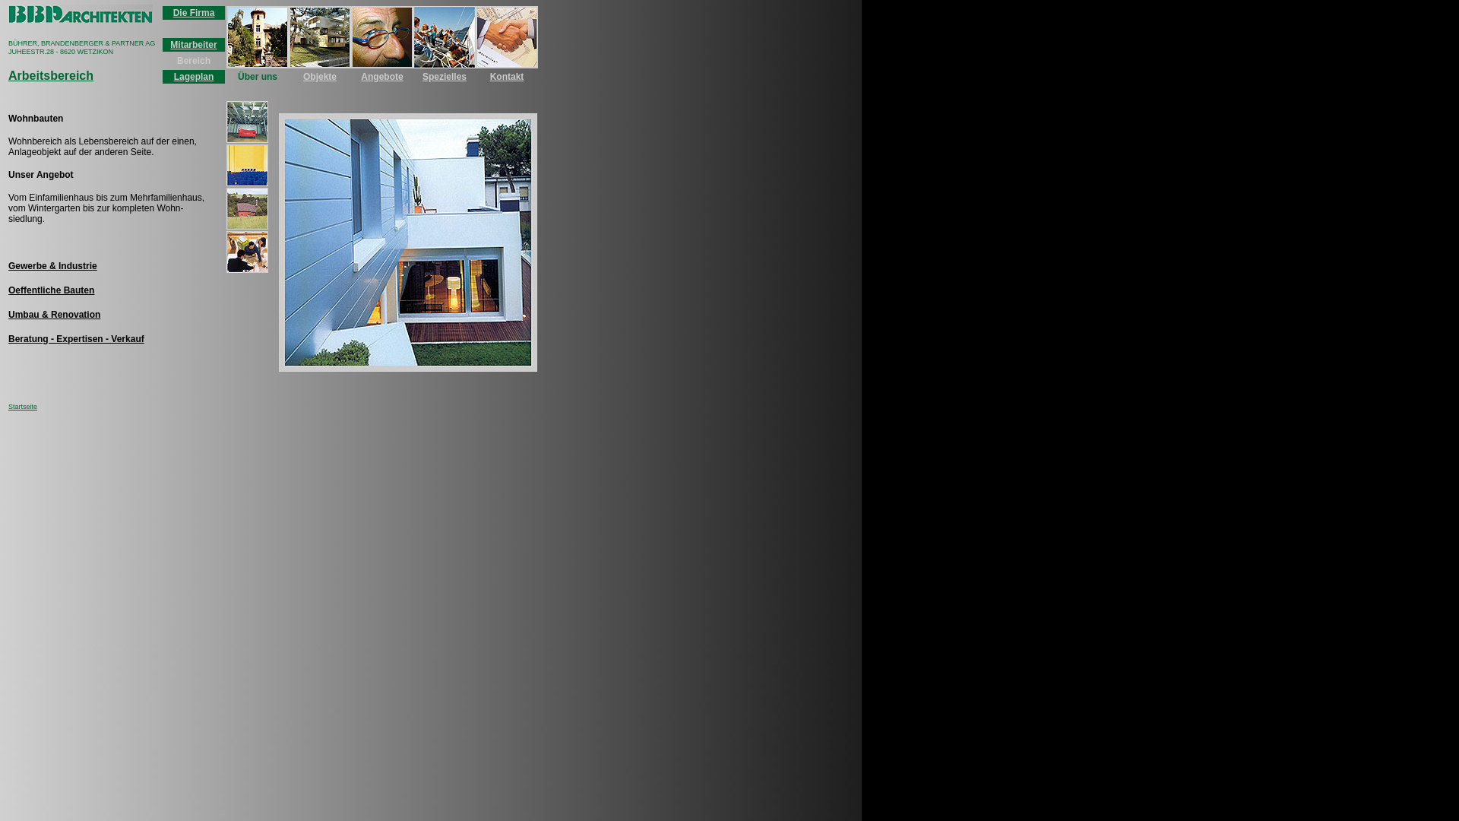  What do you see at coordinates (381, 76) in the screenshot?
I see `Angebote` at bounding box center [381, 76].